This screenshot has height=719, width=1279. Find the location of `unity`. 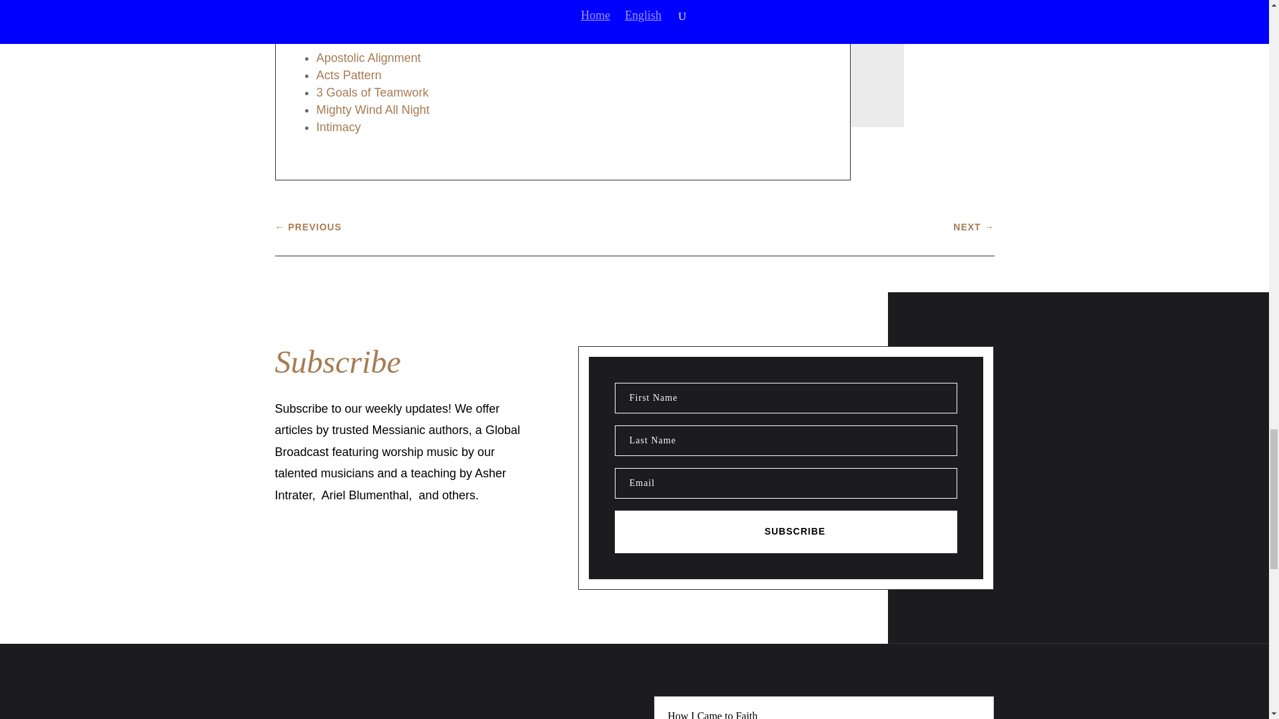

unity is located at coordinates (572, 20).